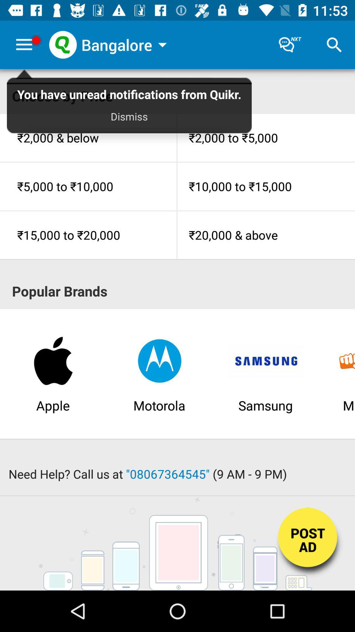 The height and width of the screenshot is (632, 355). I want to click on click on black notification box which has dismiss option, so click(129, 108).